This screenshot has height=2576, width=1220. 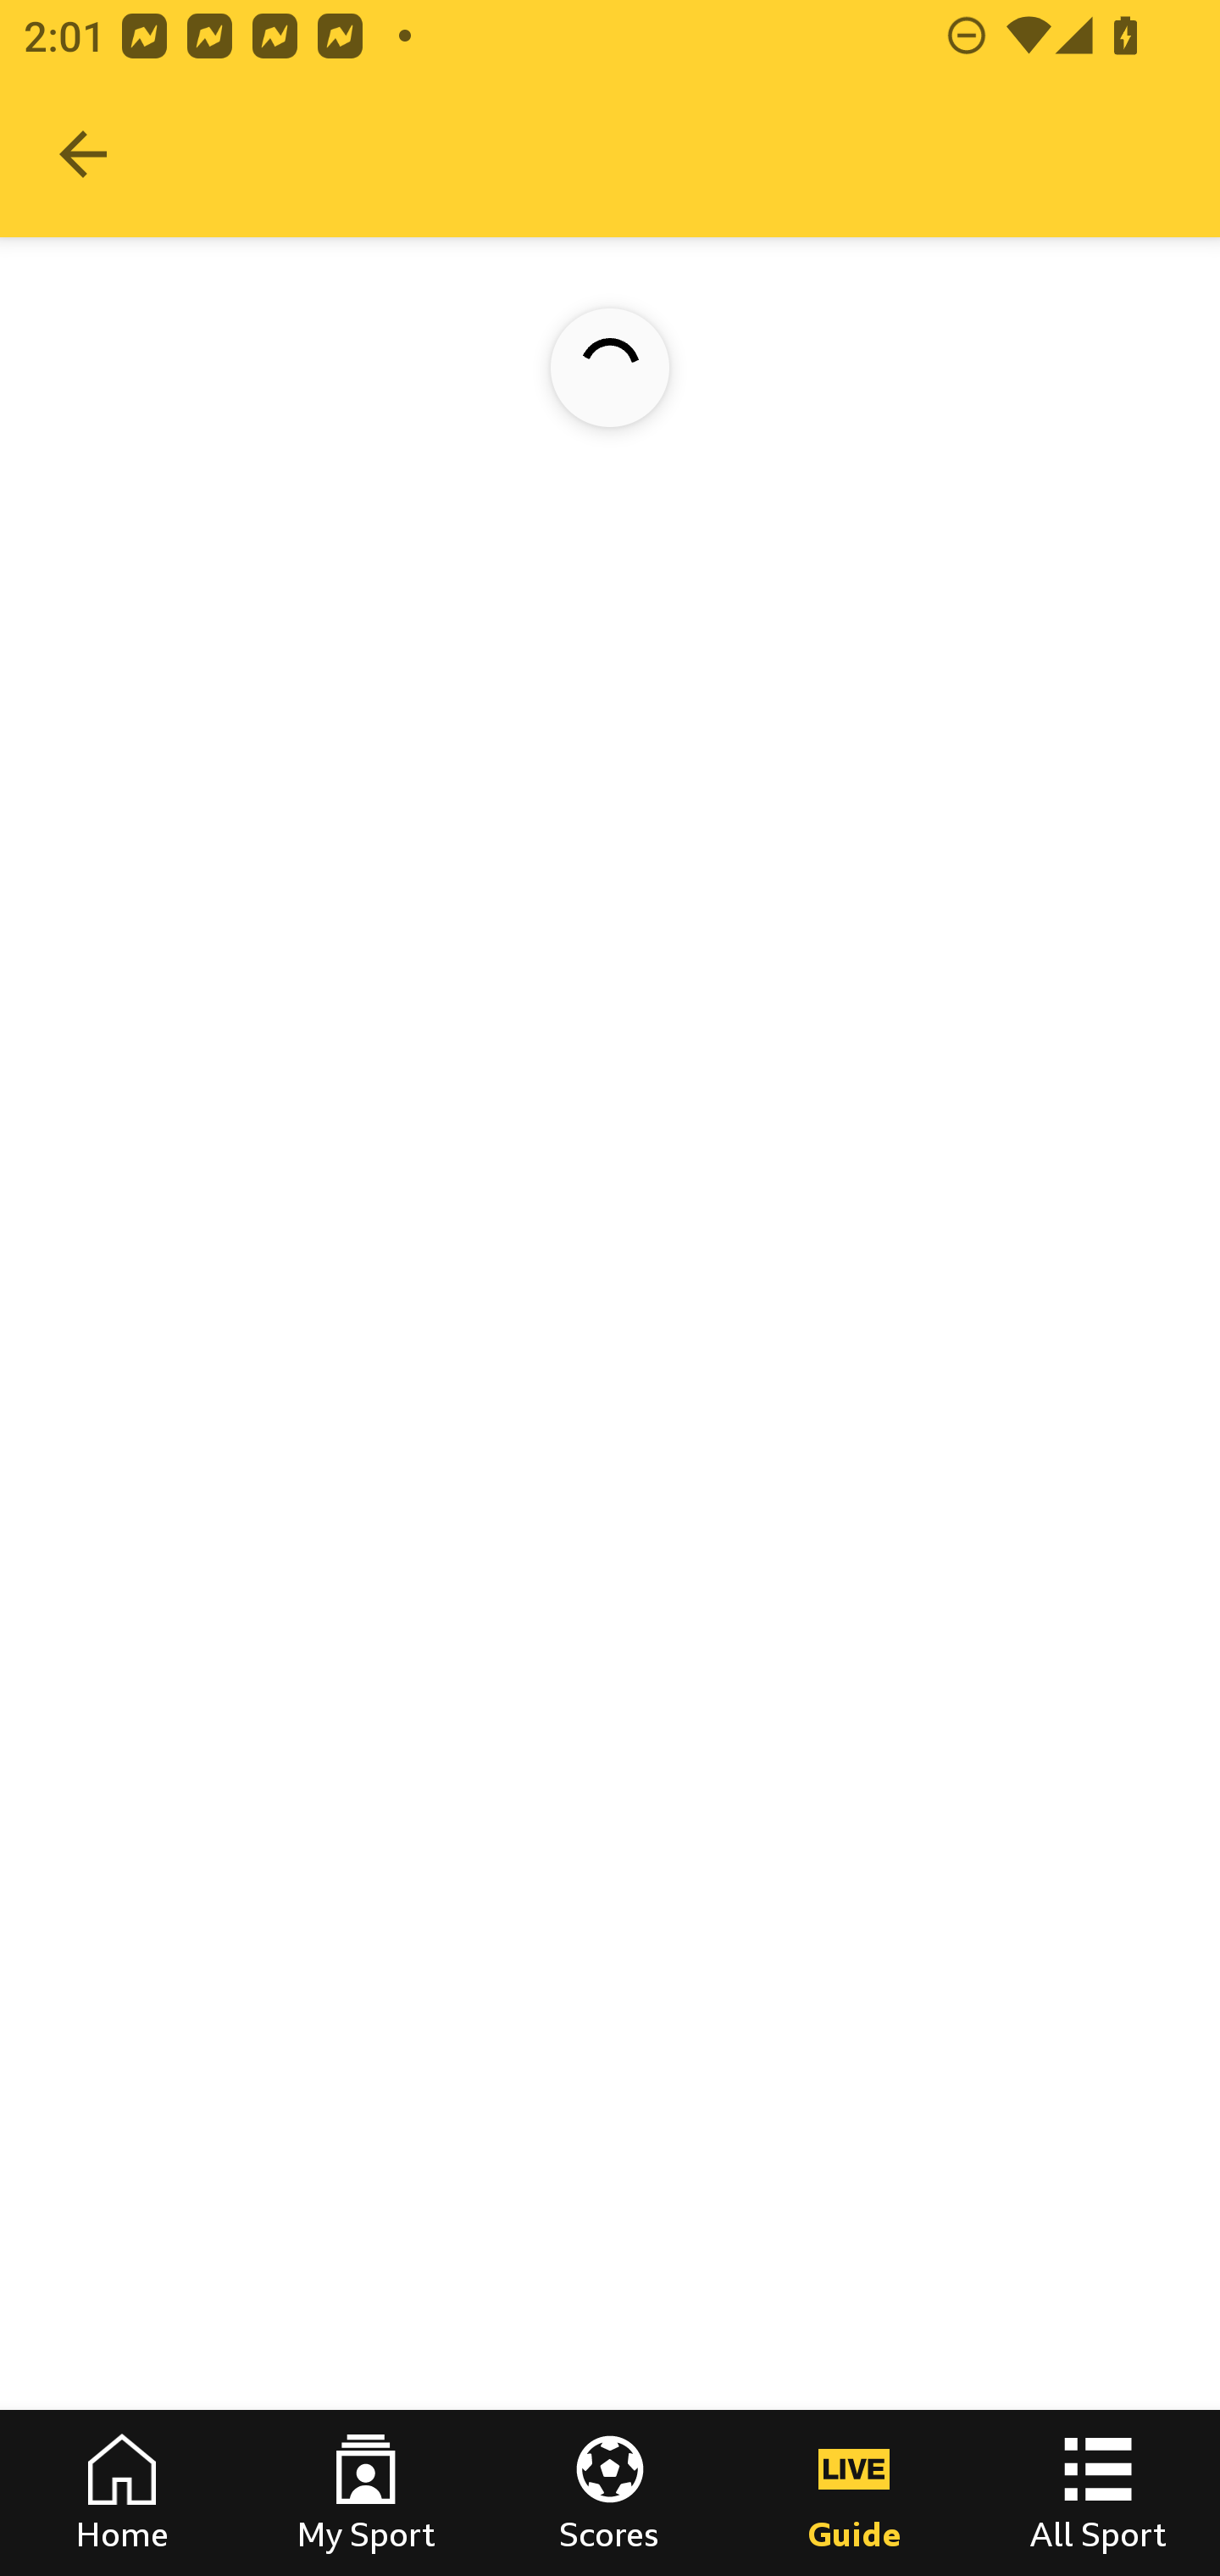 I want to click on My Sport, so click(x=366, y=2493).